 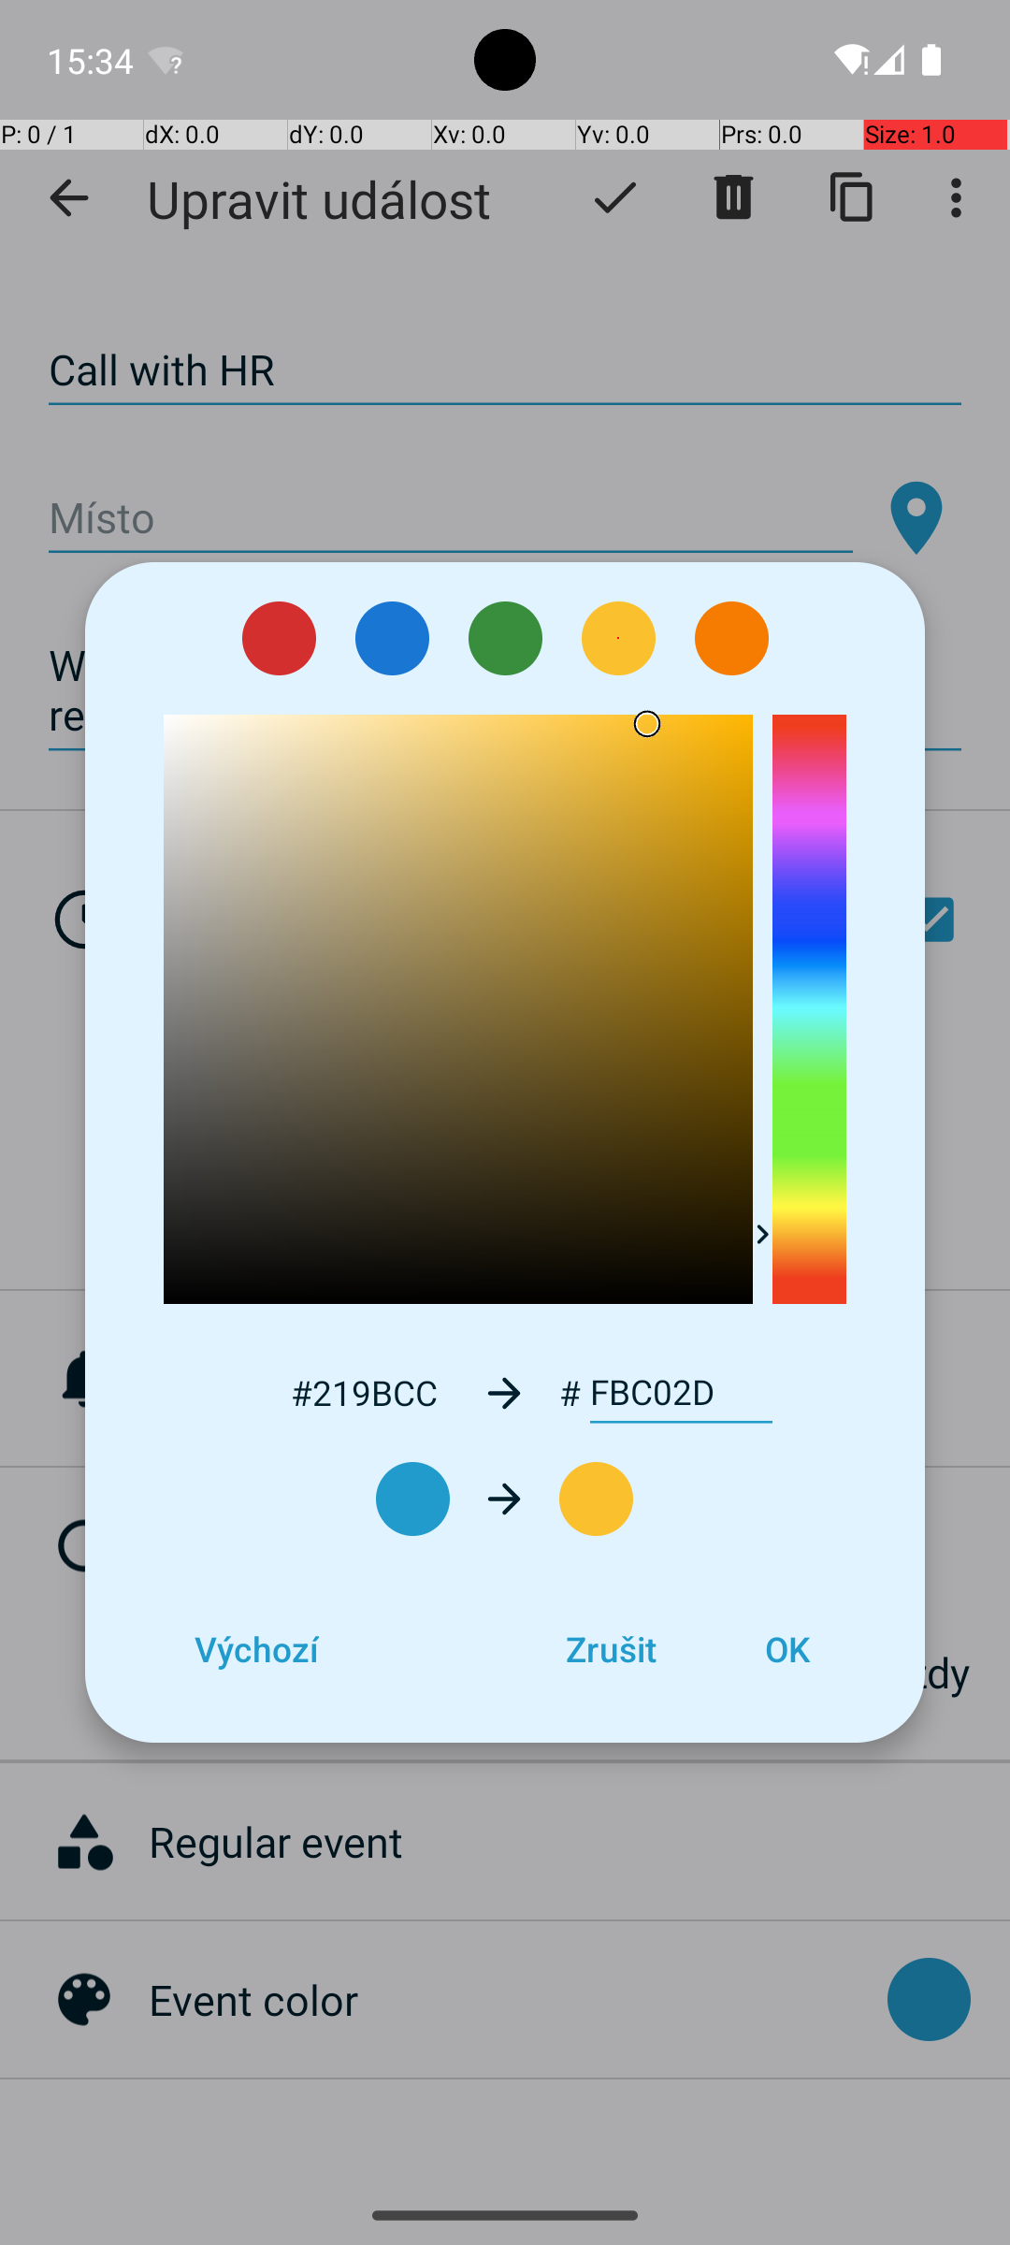 I want to click on FBC02D, so click(x=681, y=1393).